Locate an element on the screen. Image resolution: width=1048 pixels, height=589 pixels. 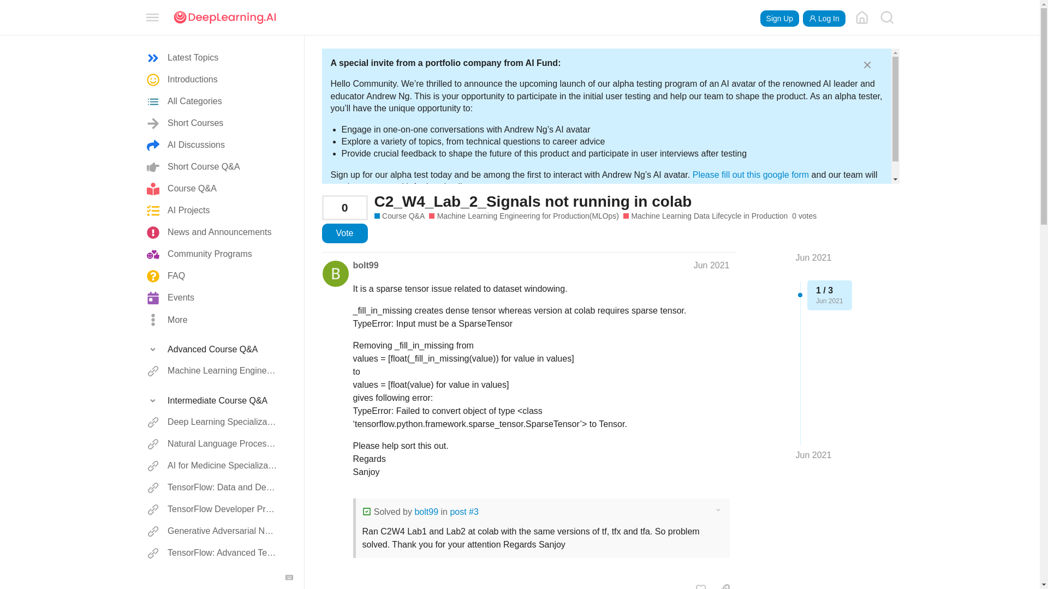
Log In is located at coordinates (824, 19).